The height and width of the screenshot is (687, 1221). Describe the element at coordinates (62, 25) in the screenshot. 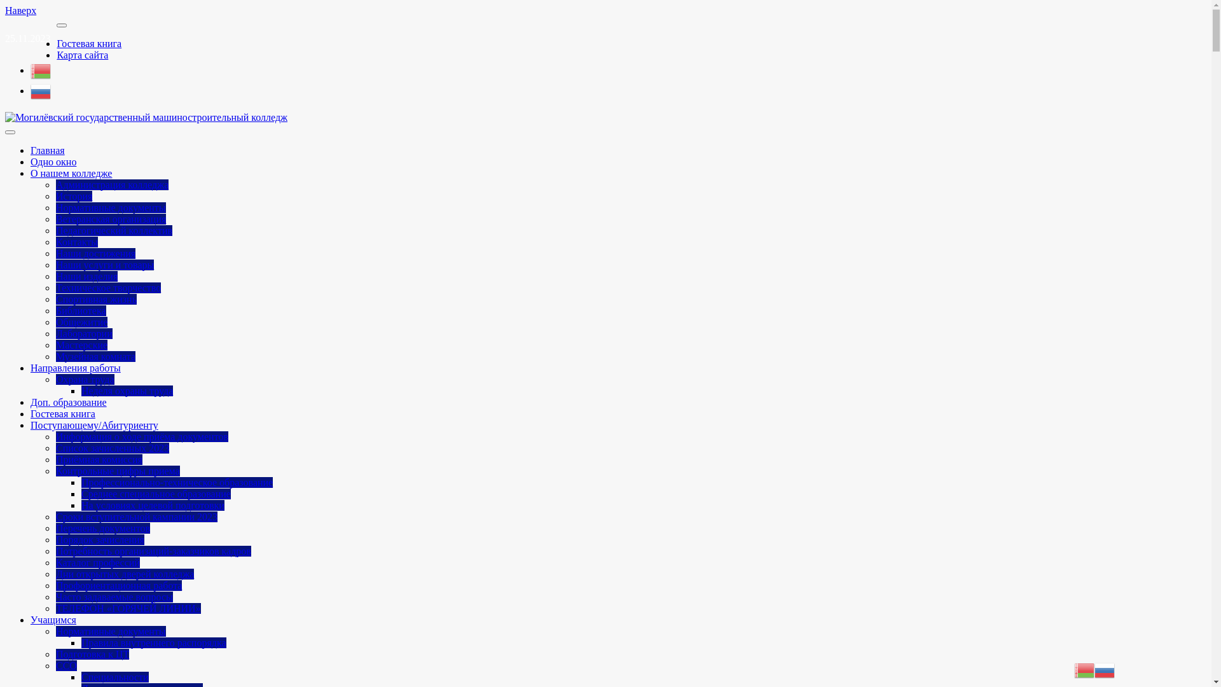

I see `Toggle navigation` at that location.